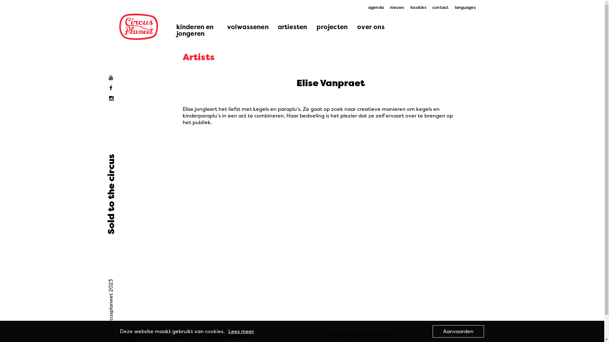  I want to click on over ons, so click(371, 27).